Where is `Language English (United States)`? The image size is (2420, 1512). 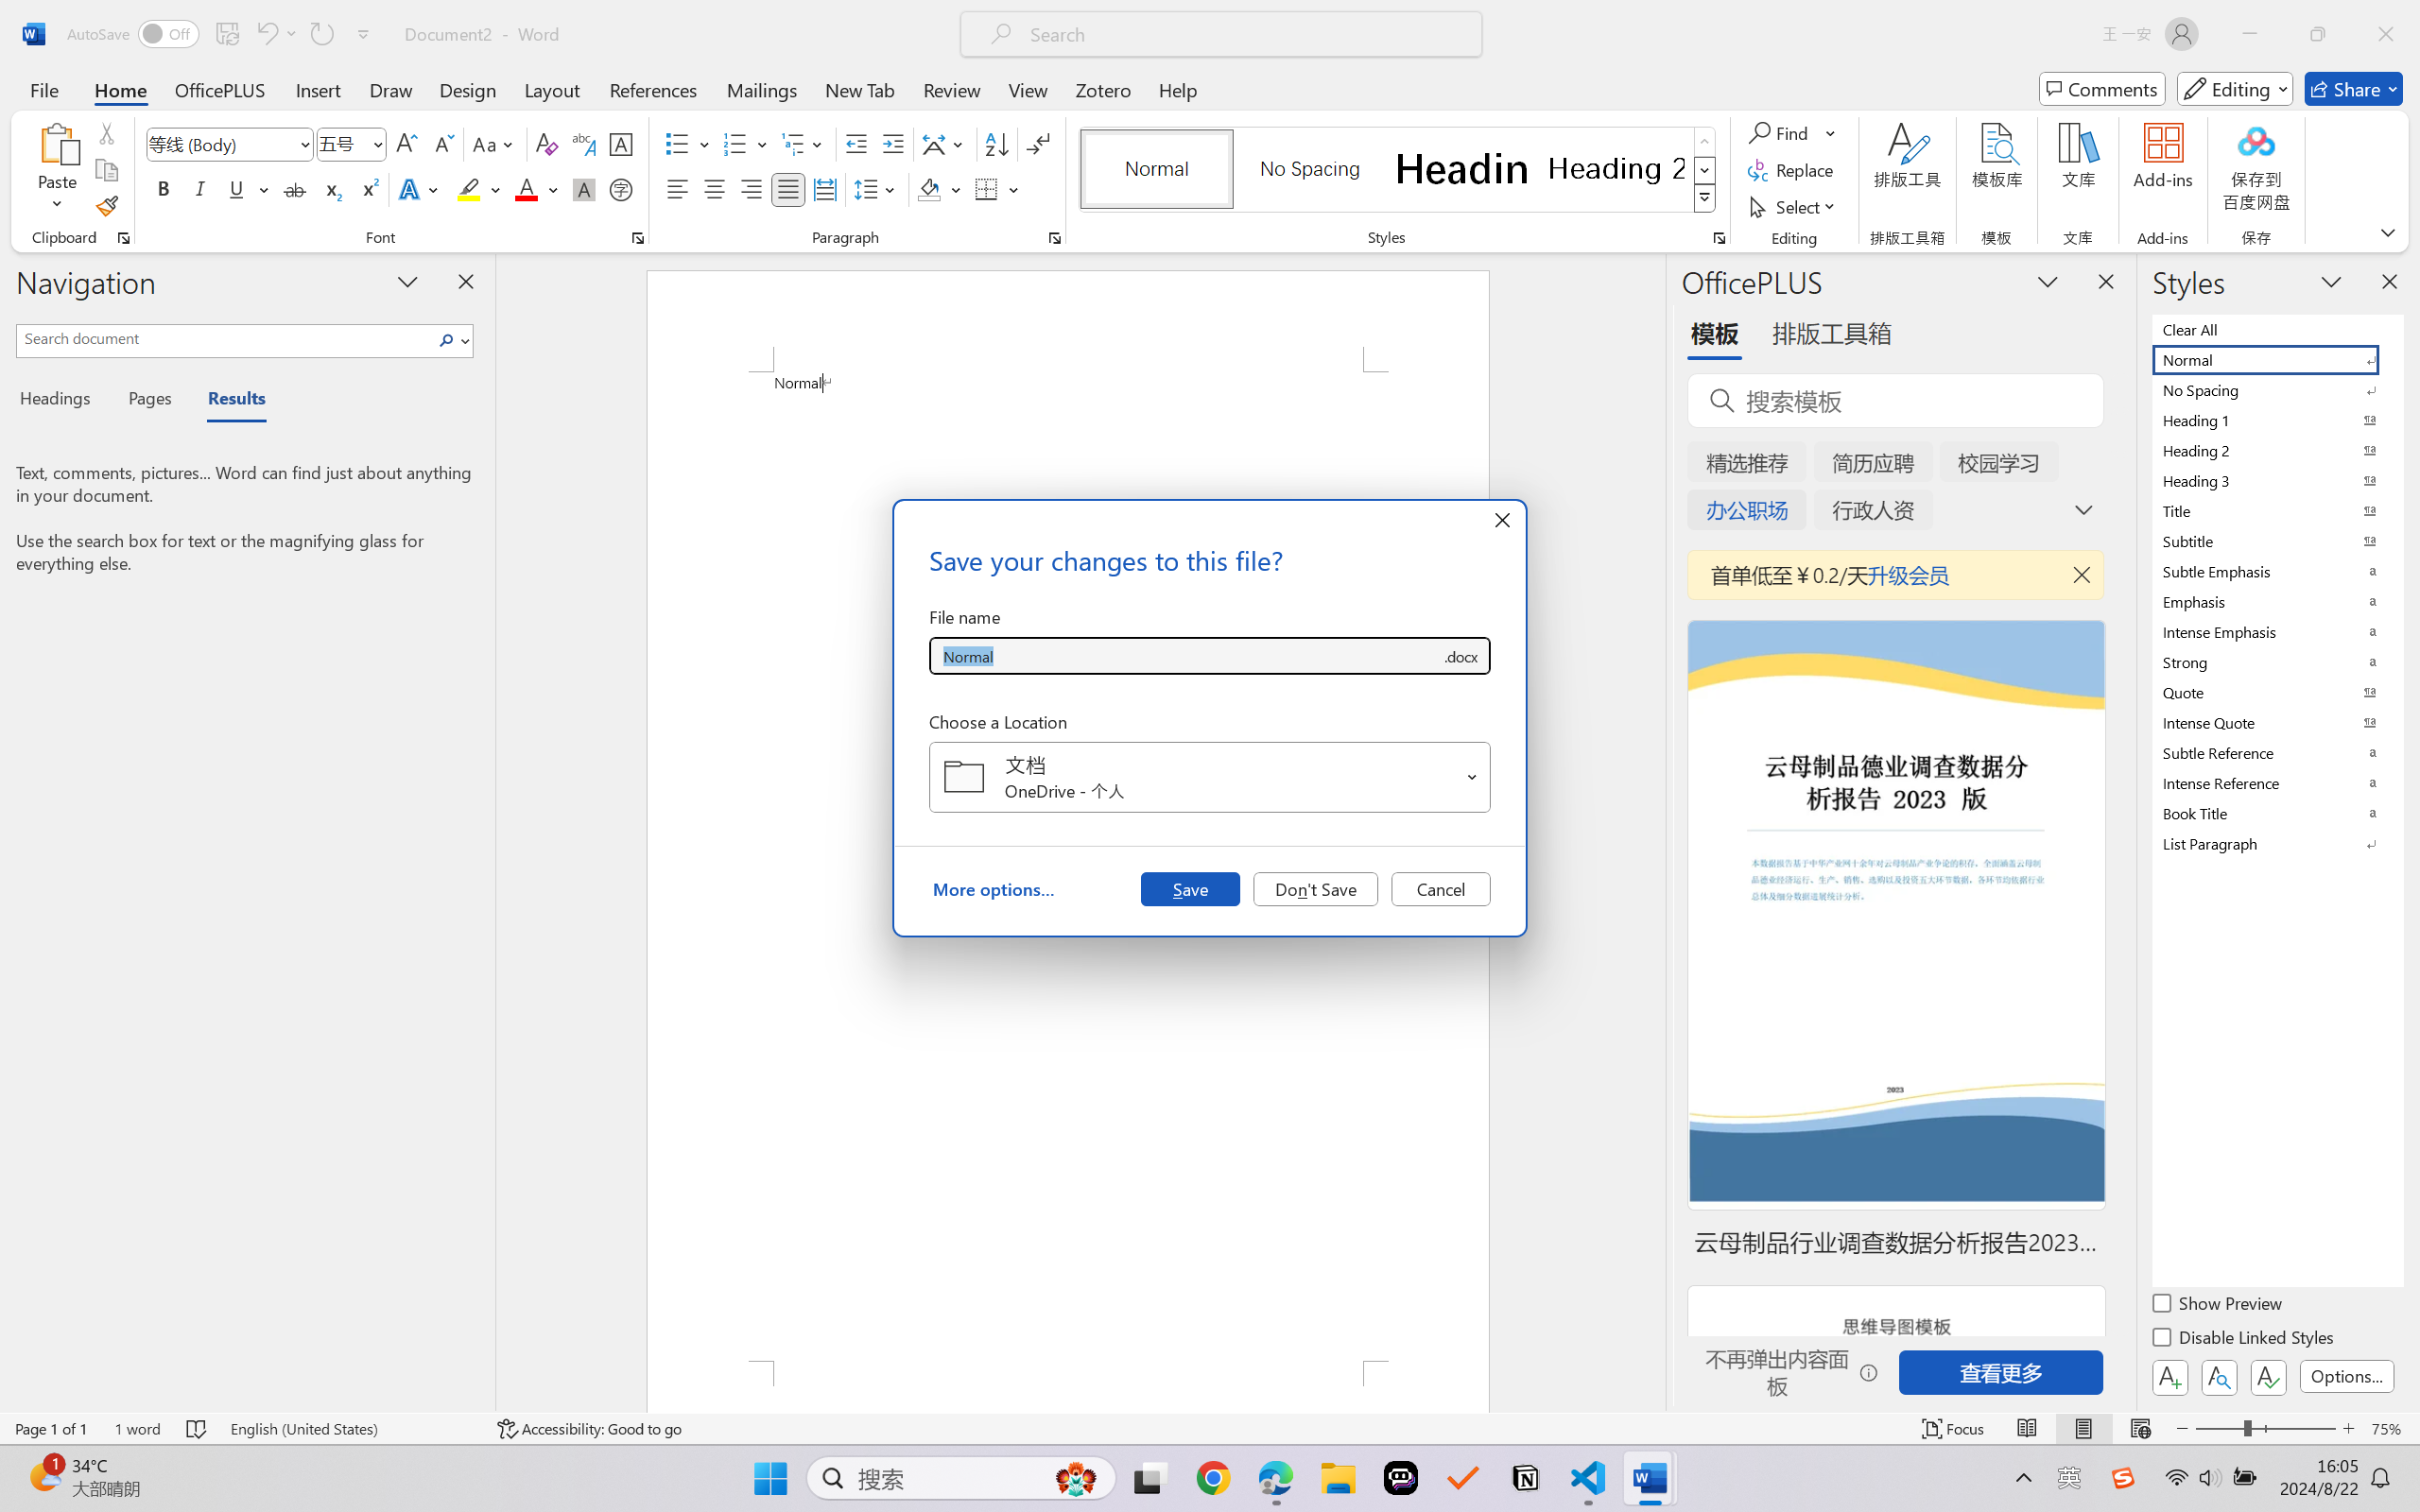
Language English (United States) is located at coordinates (350, 1429).